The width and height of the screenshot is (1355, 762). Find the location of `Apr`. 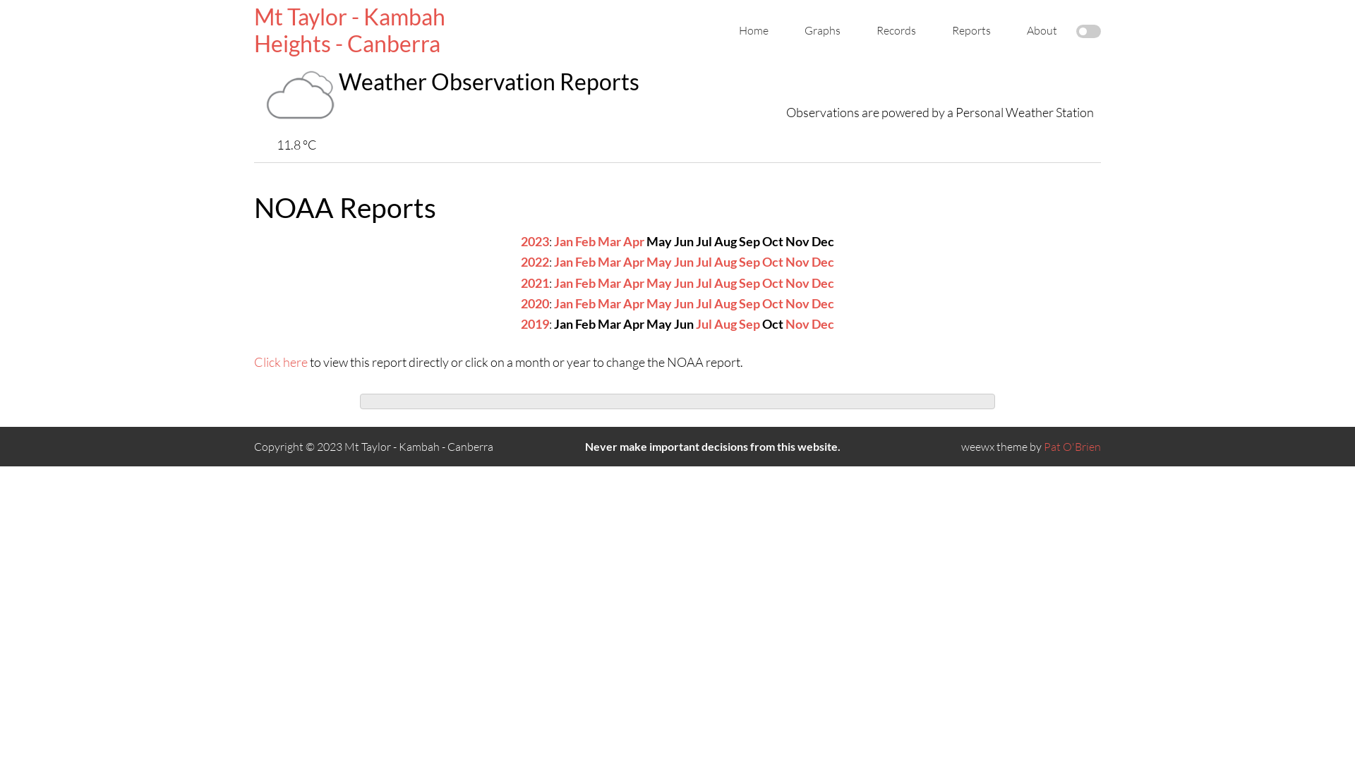

Apr is located at coordinates (634, 241).